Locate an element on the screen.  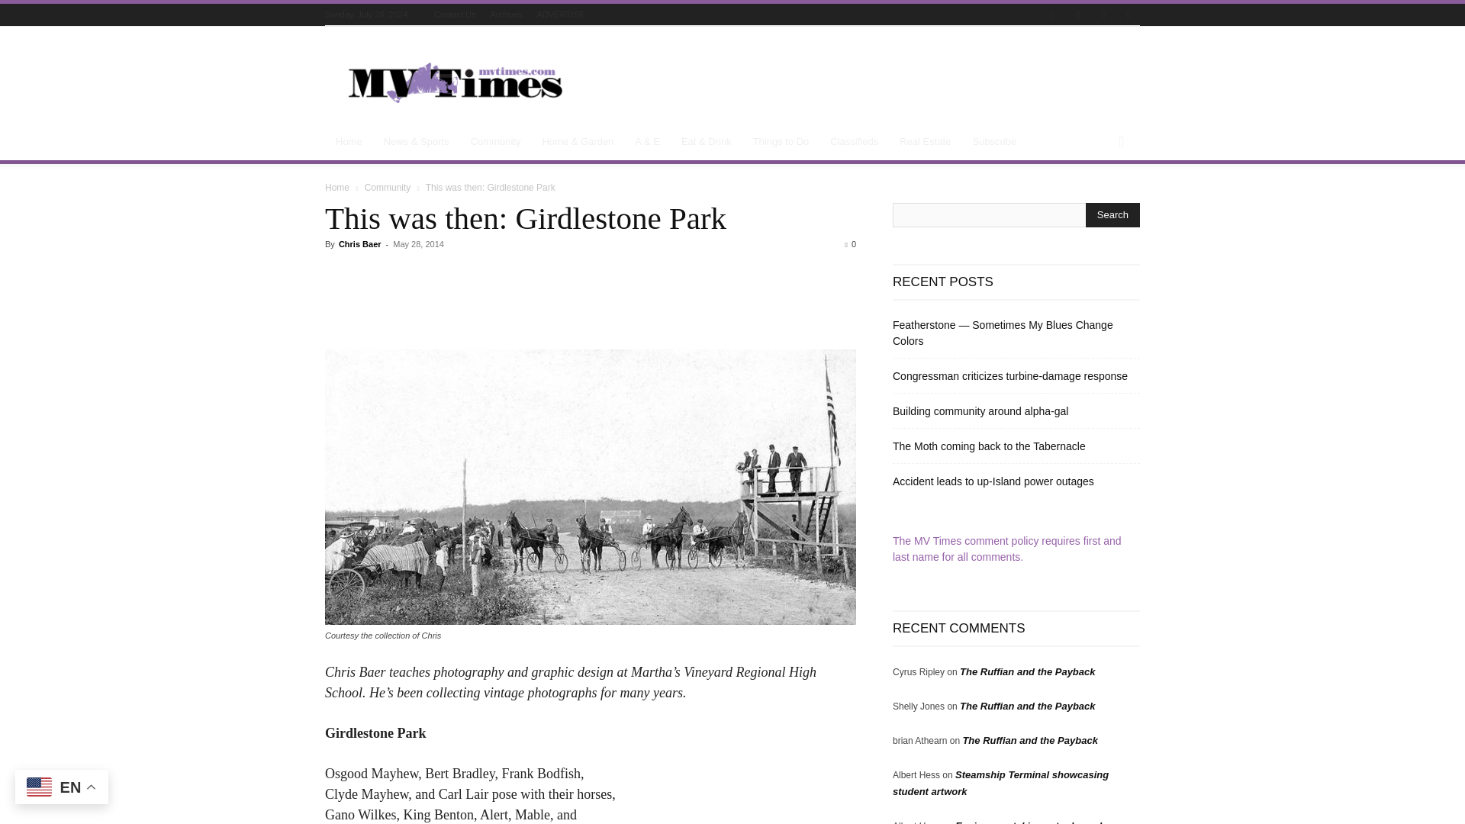
Real Estate is located at coordinates (925, 142).